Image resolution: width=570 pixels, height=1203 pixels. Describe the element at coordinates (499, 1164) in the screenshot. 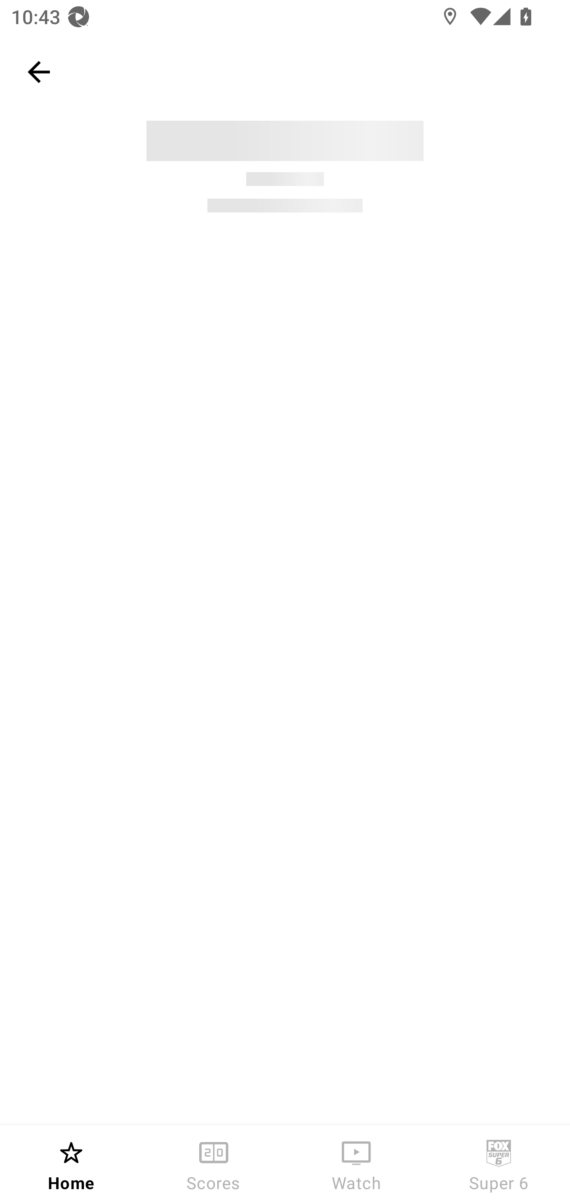

I see `Super 6` at that location.